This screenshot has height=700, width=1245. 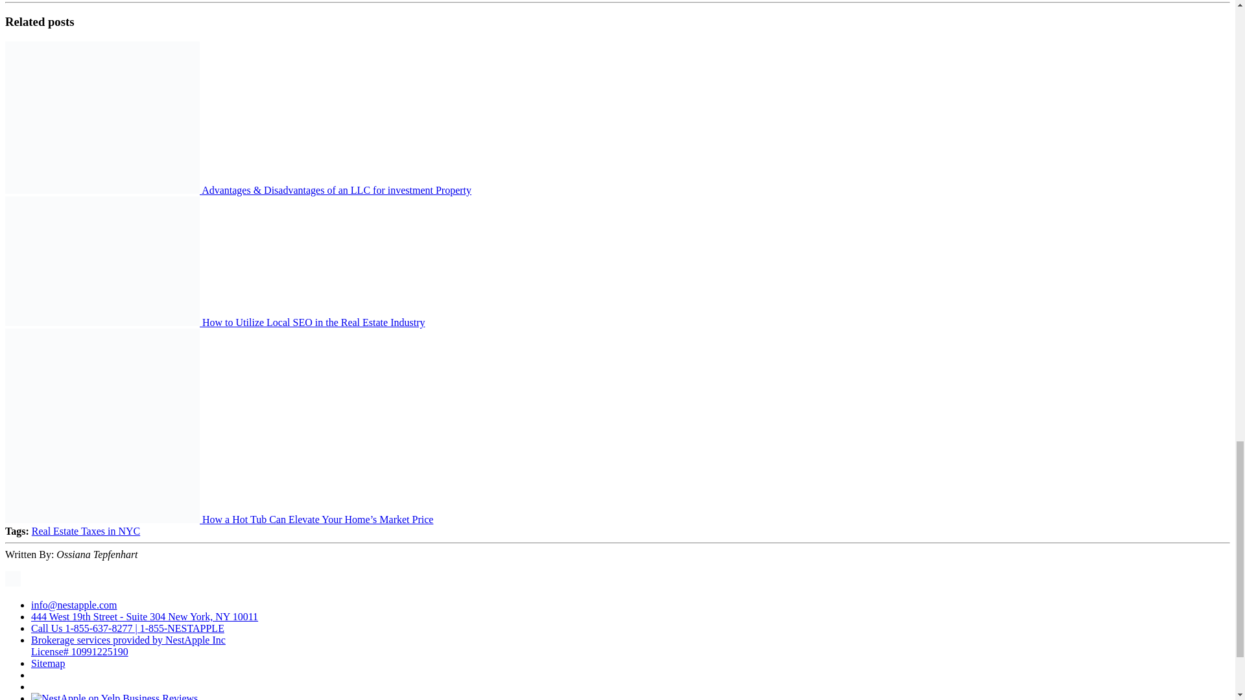 I want to click on 444 West 19th Street - Suite 304 New York, NY 10011, so click(x=144, y=616).